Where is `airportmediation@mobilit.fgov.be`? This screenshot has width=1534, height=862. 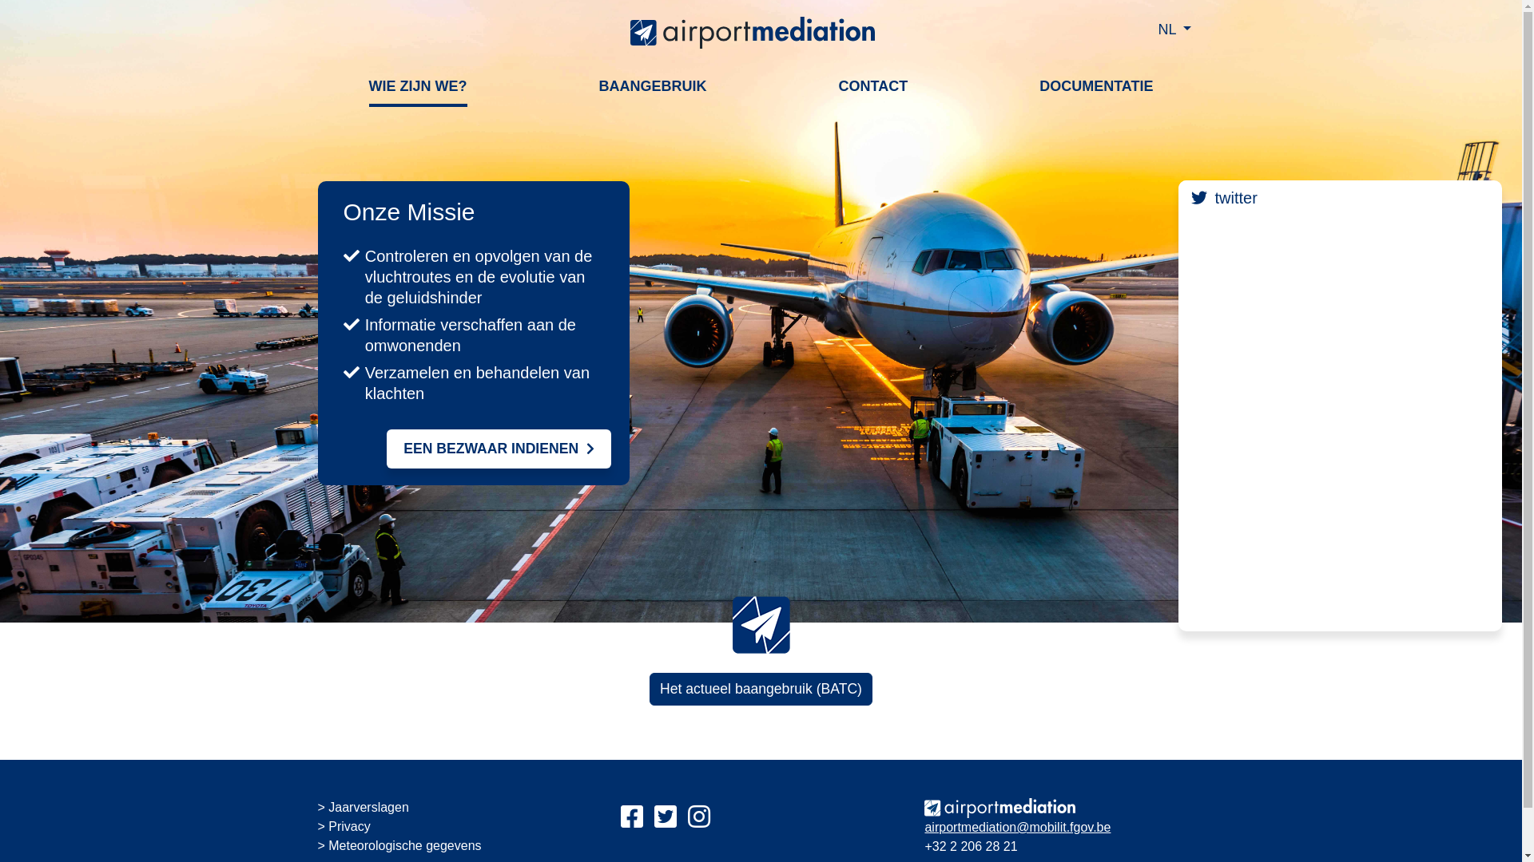
airportmediation@mobilit.fgov.be is located at coordinates (1018, 827).